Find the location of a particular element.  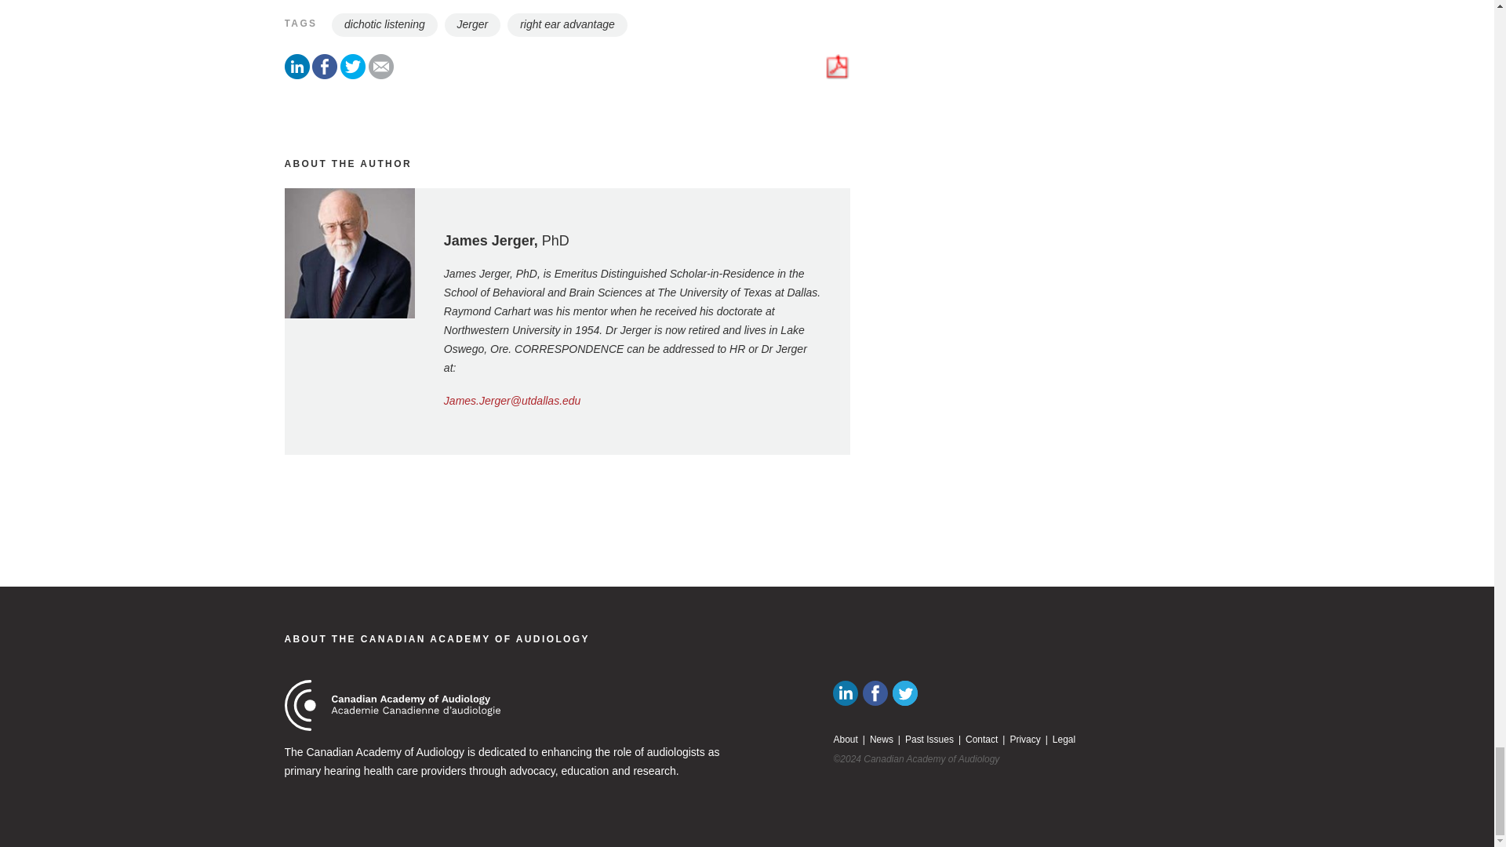

Share on LinkedIn is located at coordinates (296, 75).